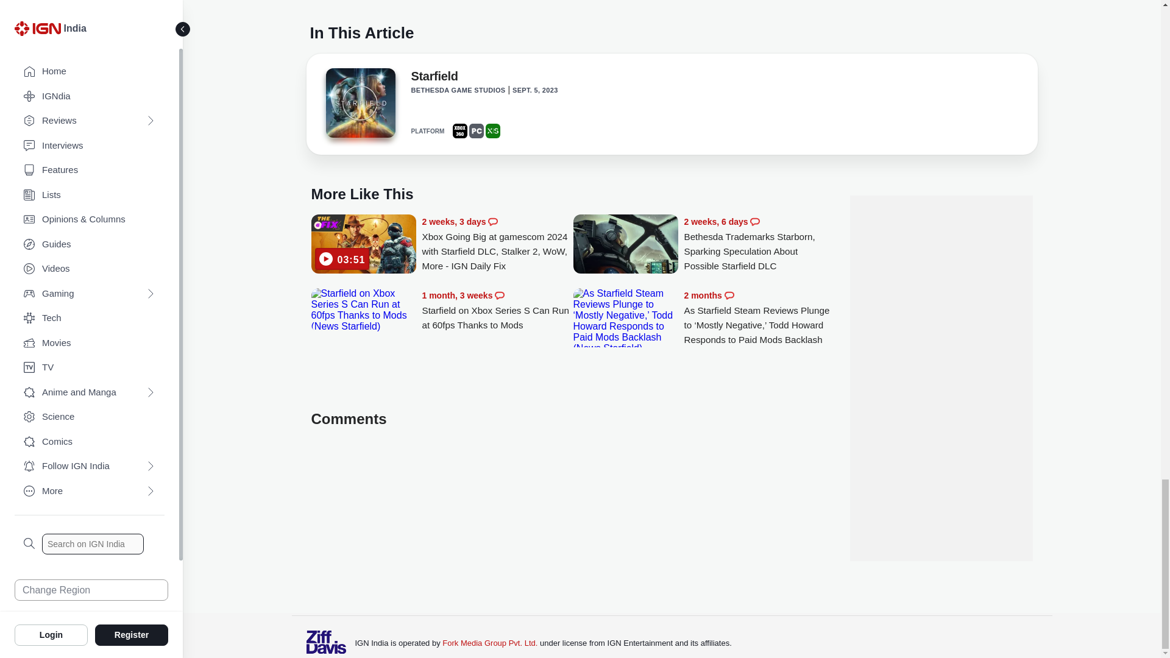  What do you see at coordinates (360, 106) in the screenshot?
I see `Starfield` at bounding box center [360, 106].